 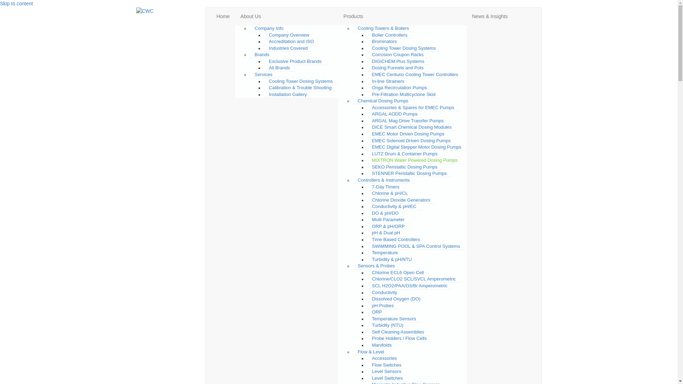 I want to click on Corrosion Coupon Racks, so click(x=398, y=55).